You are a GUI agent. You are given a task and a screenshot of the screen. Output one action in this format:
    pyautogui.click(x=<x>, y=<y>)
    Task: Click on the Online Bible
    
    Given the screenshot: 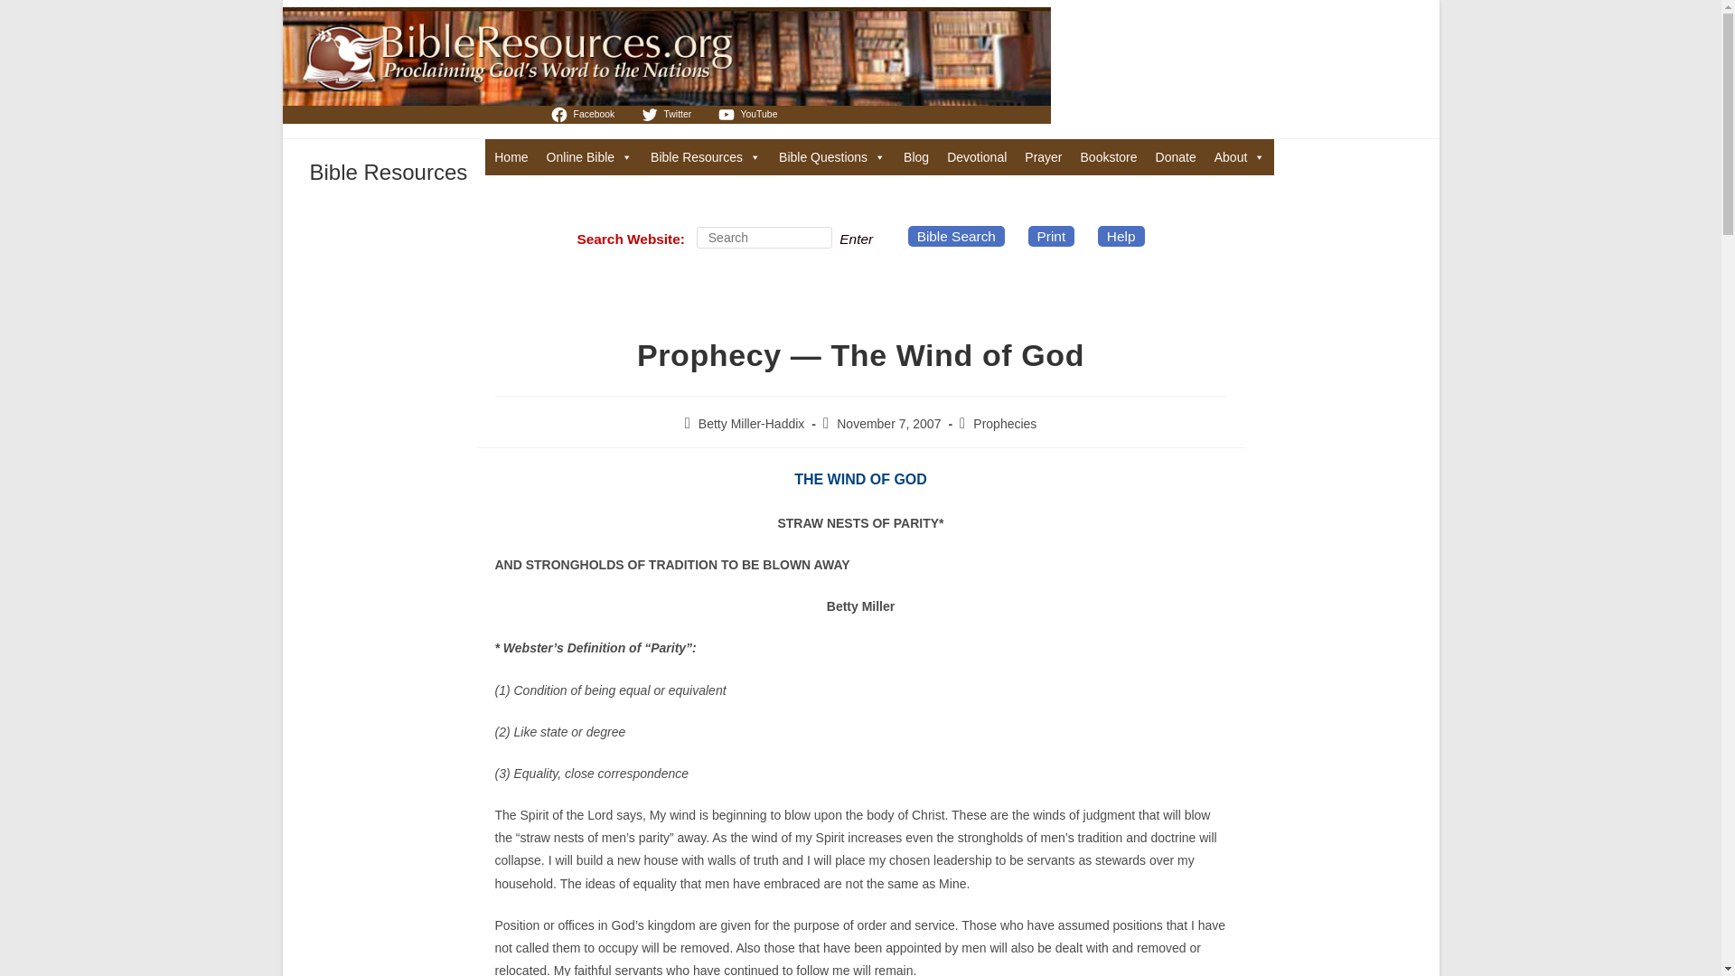 What is the action you would take?
    pyautogui.click(x=589, y=157)
    